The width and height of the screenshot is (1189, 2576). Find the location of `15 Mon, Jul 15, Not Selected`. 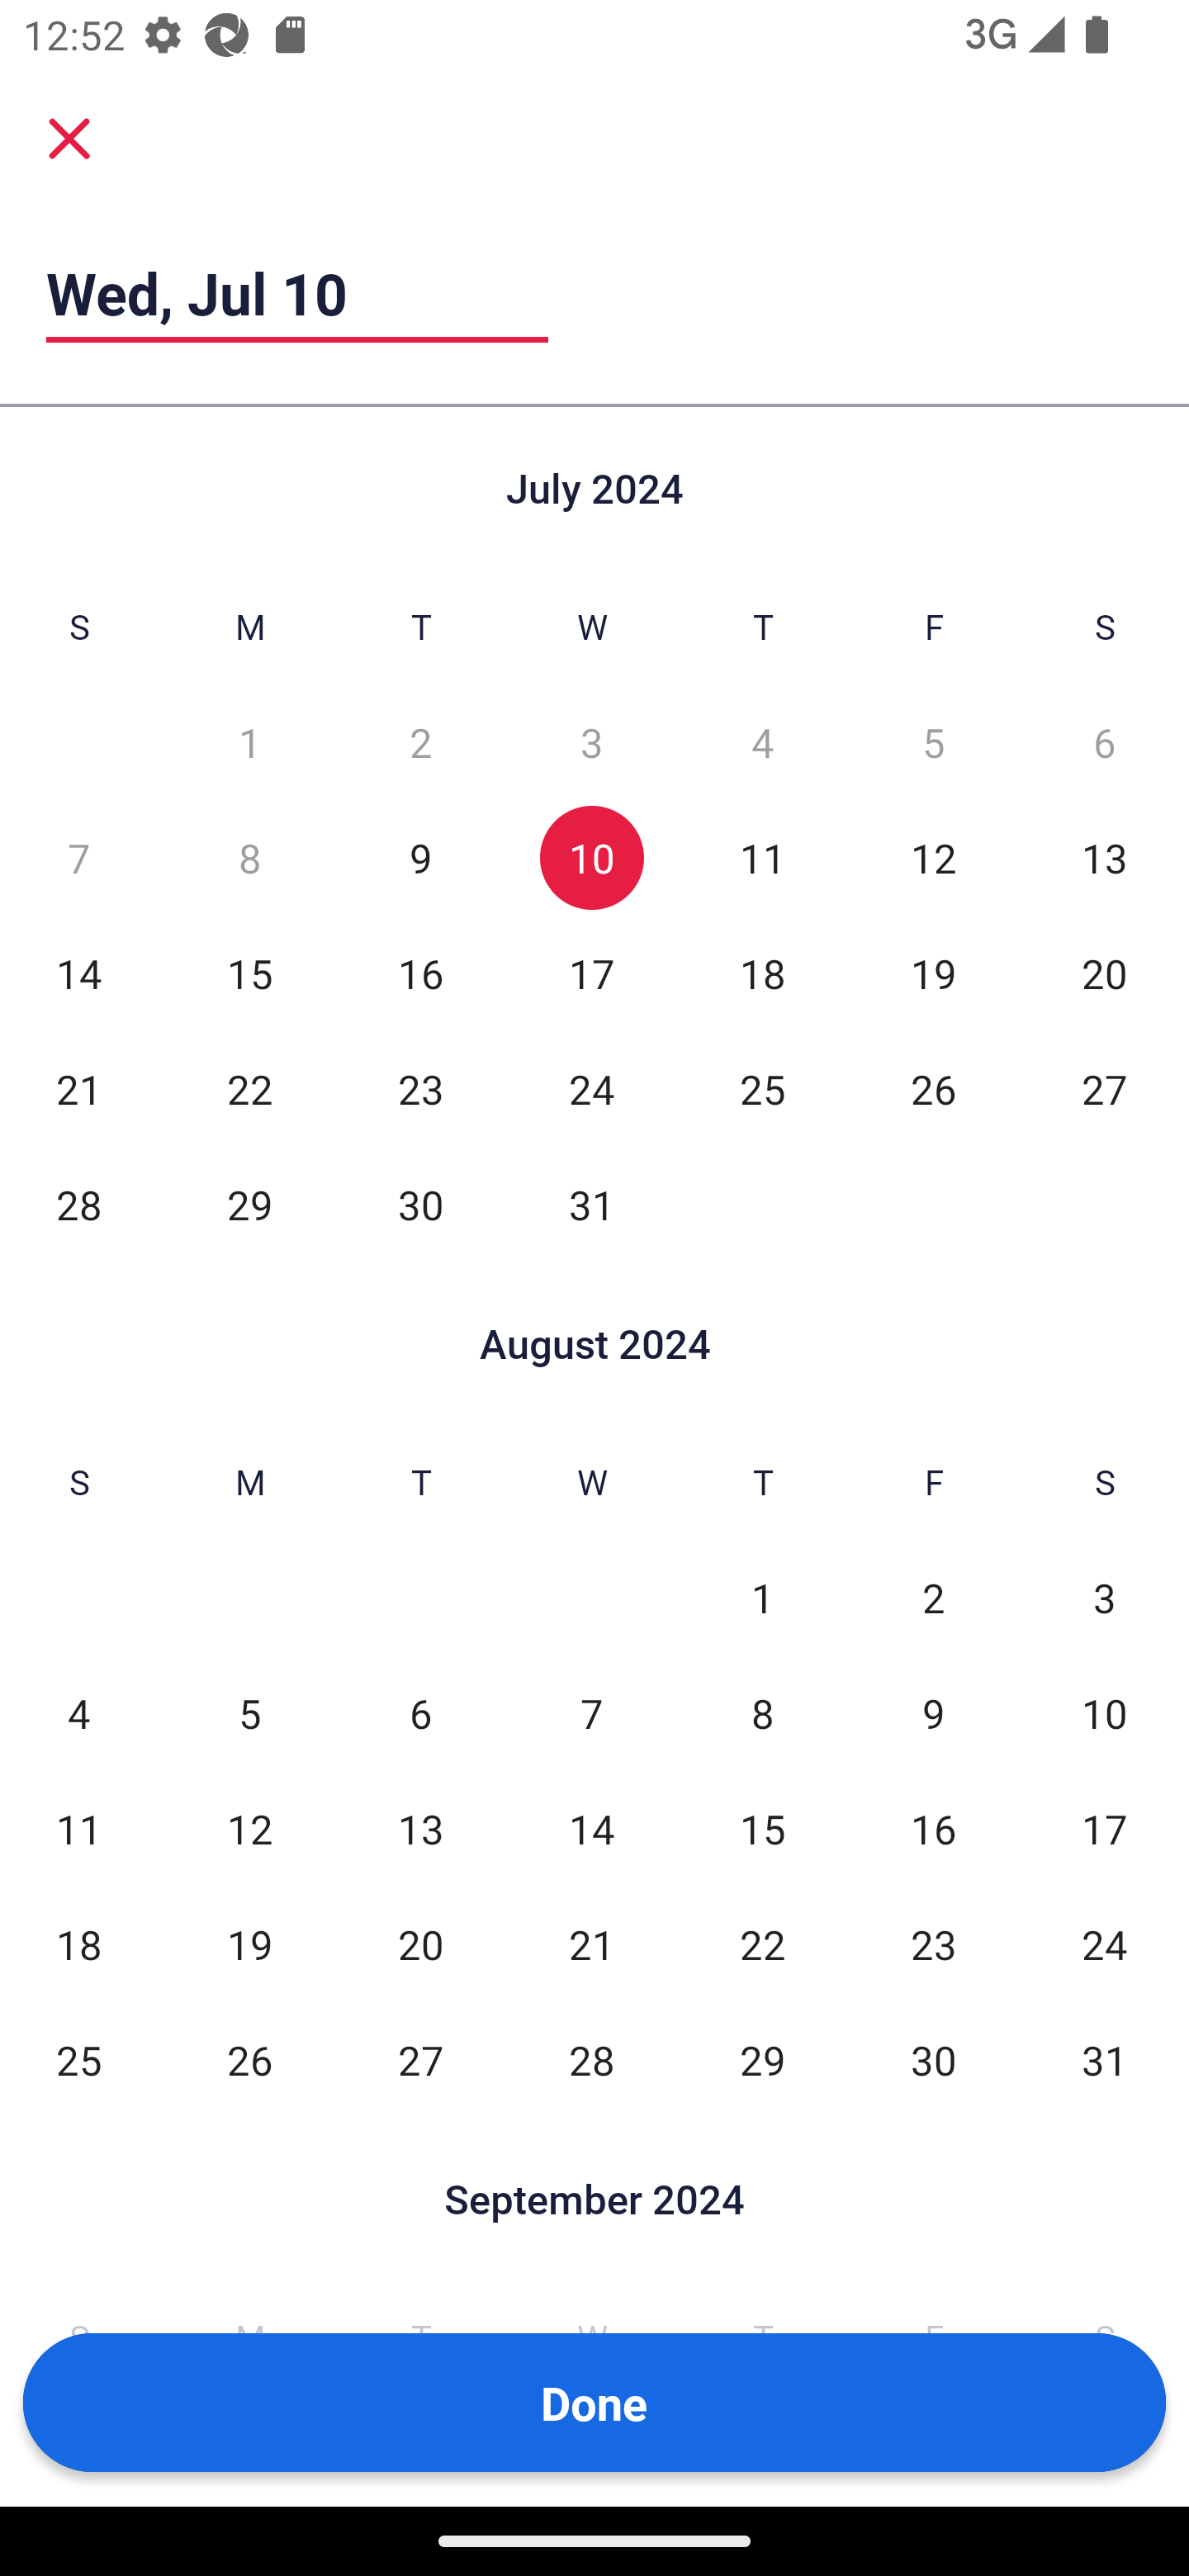

15 Mon, Jul 15, Not Selected is located at coordinates (249, 973).